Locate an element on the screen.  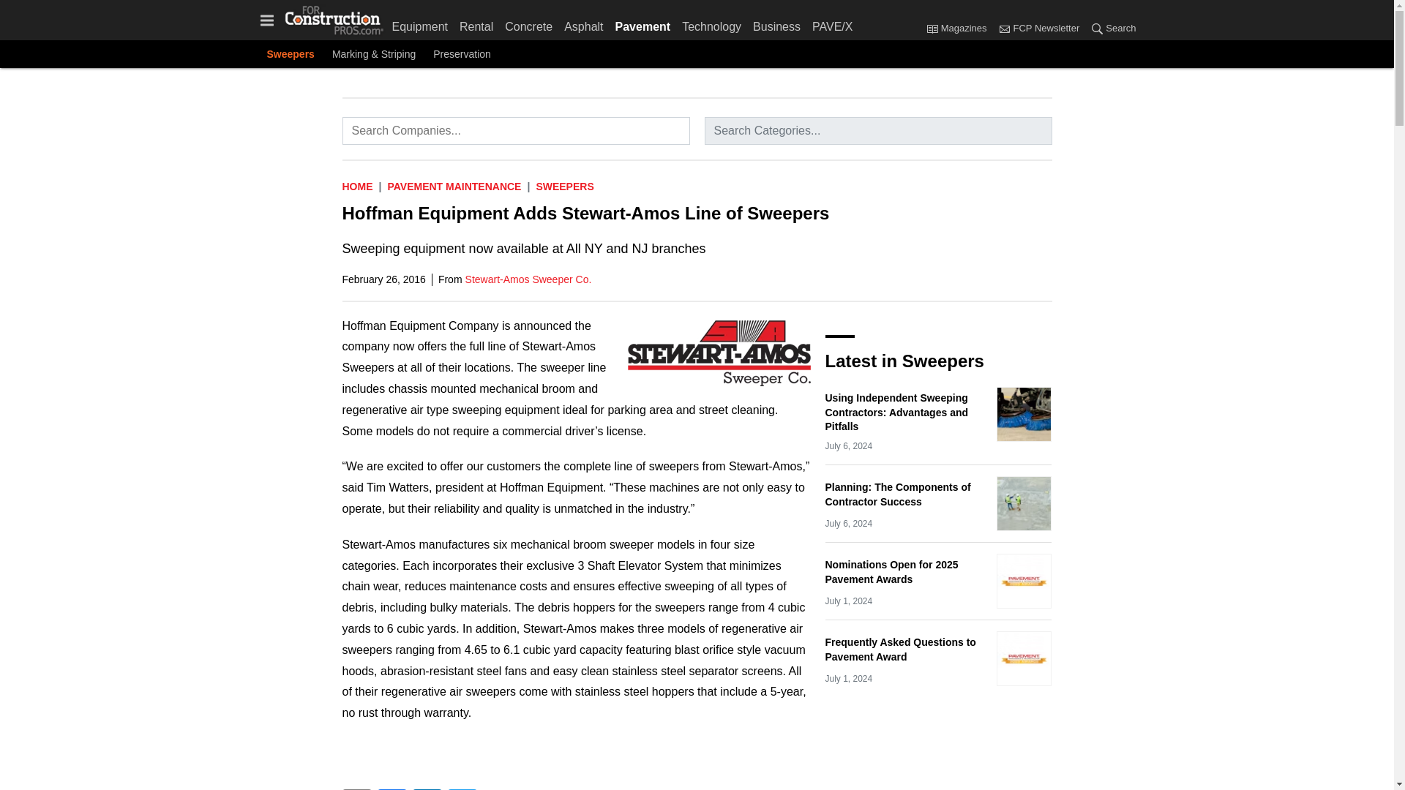
Rental is located at coordinates (476, 23).